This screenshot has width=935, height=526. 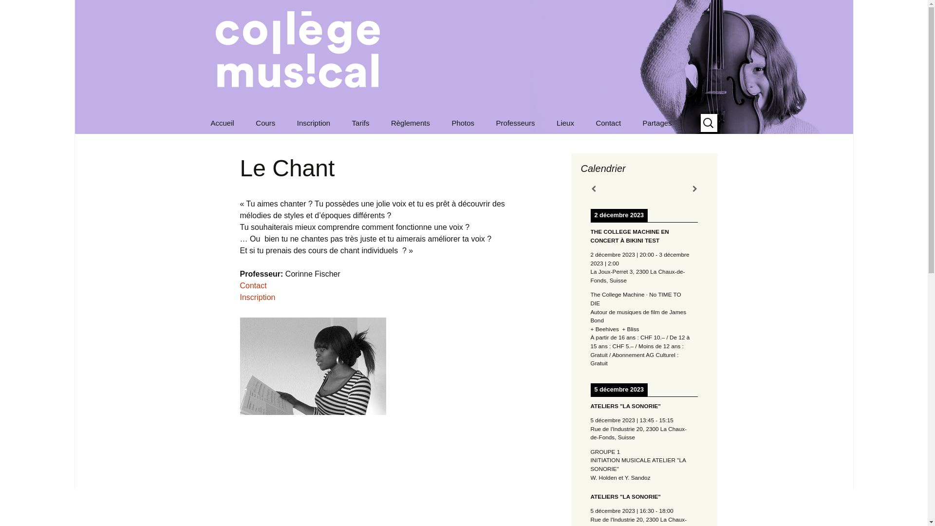 I want to click on Professeurs, so click(x=515, y=123).